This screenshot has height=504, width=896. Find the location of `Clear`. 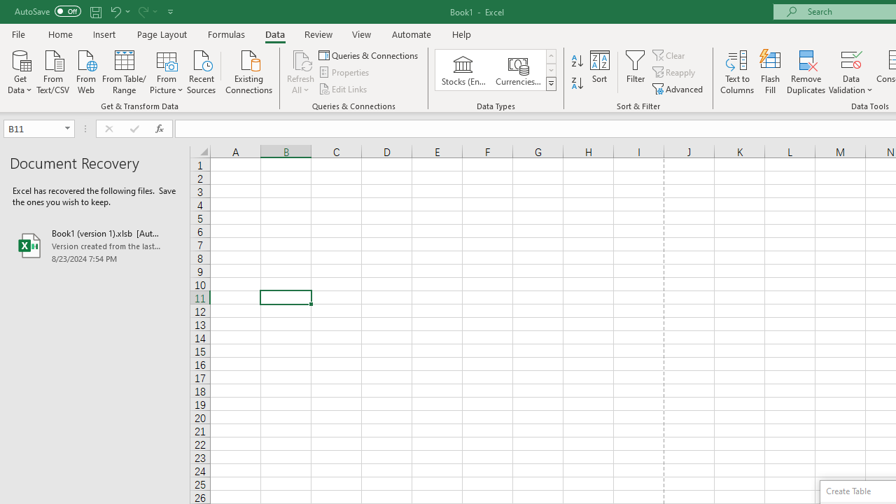

Clear is located at coordinates (670, 55).